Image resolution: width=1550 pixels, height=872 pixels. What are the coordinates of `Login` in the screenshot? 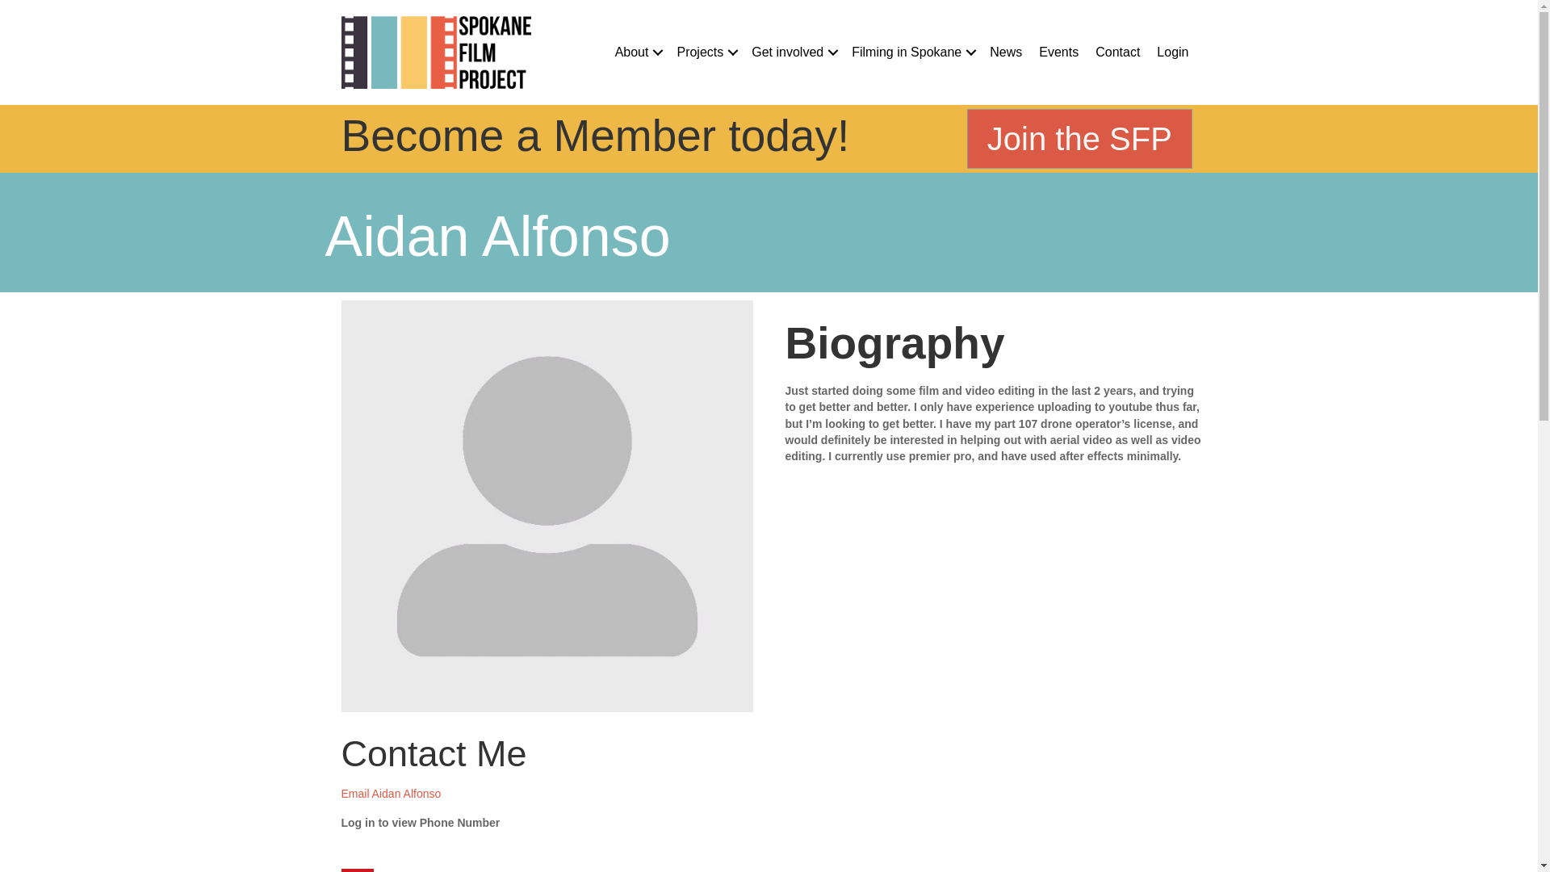 It's located at (1172, 52).